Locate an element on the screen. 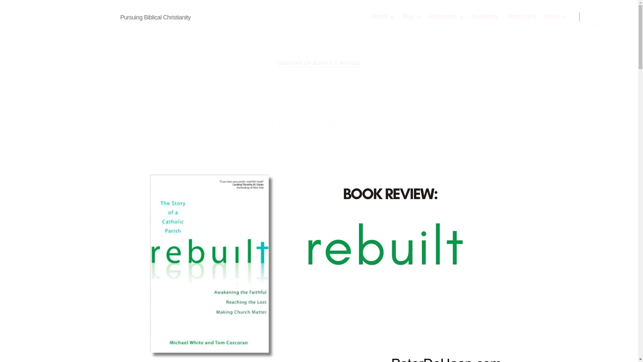 The width and height of the screenshot is (643, 362). Newsletter is located at coordinates (485, 16).